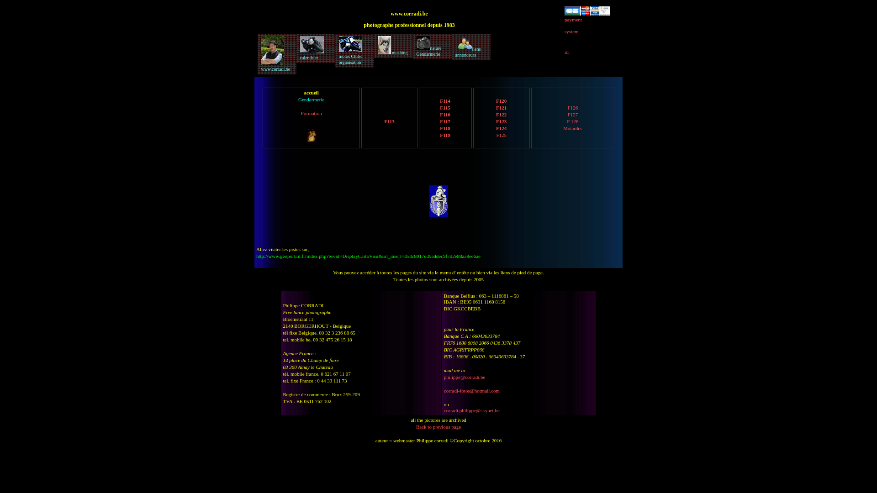 The width and height of the screenshot is (877, 493). What do you see at coordinates (471, 47) in the screenshot?
I see `  liens annonceurs` at bounding box center [471, 47].